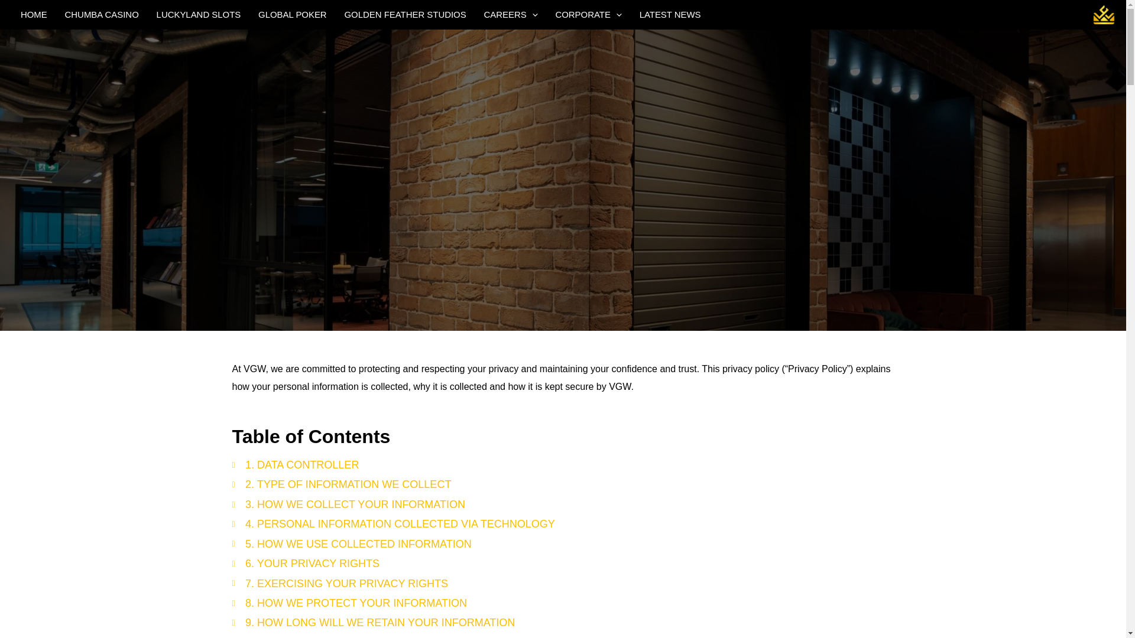  Describe the element at coordinates (563, 603) in the screenshot. I see `8. HOW WE PROTECT YOUR INFORMATION` at that location.